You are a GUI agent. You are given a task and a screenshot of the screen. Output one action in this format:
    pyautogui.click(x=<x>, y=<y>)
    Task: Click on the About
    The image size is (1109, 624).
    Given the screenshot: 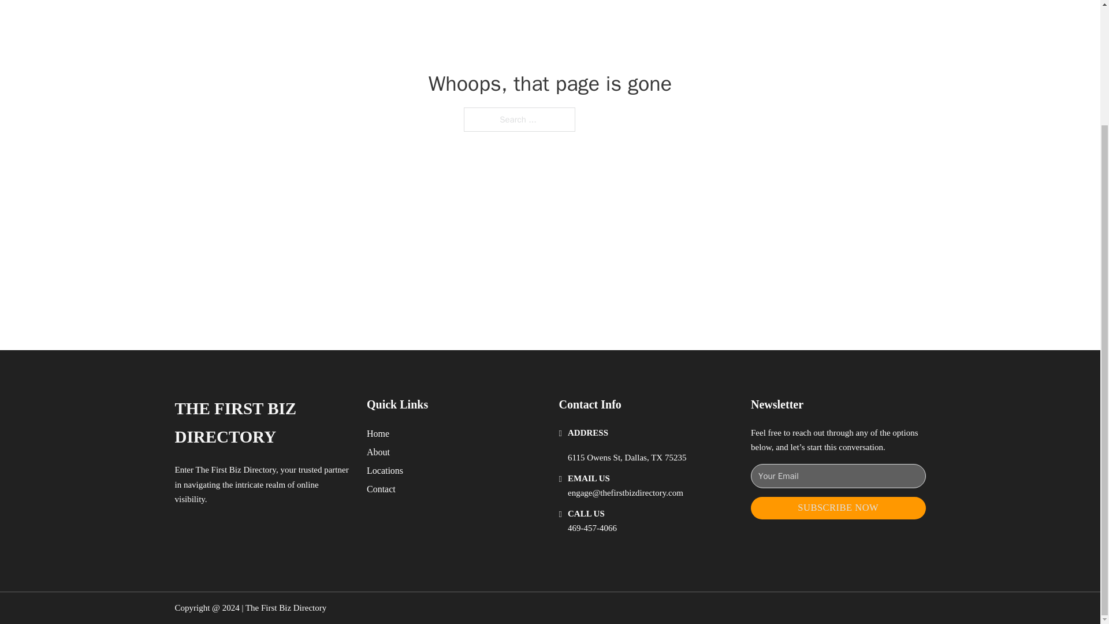 What is the action you would take?
    pyautogui.click(x=378, y=452)
    